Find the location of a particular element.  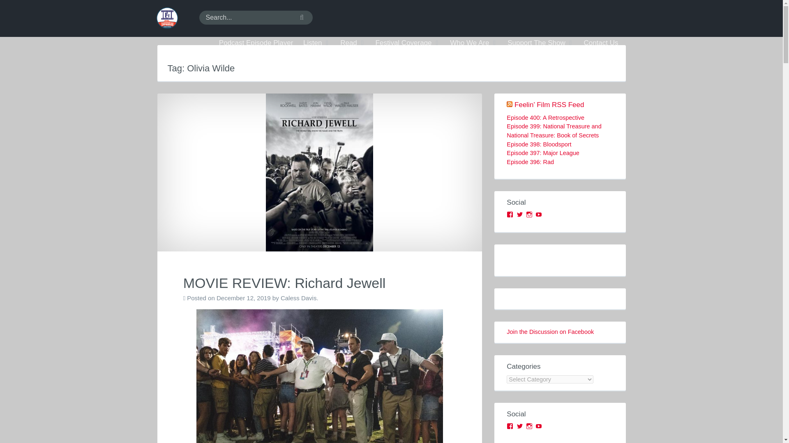

Search for: is located at coordinates (256, 17).